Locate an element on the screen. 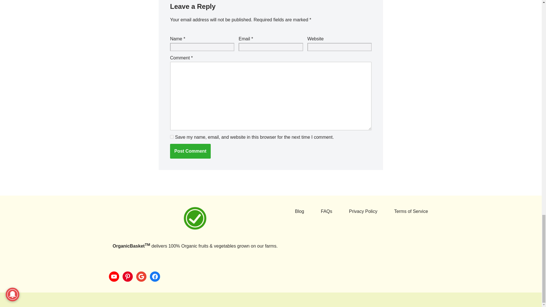  Blog is located at coordinates (299, 211).